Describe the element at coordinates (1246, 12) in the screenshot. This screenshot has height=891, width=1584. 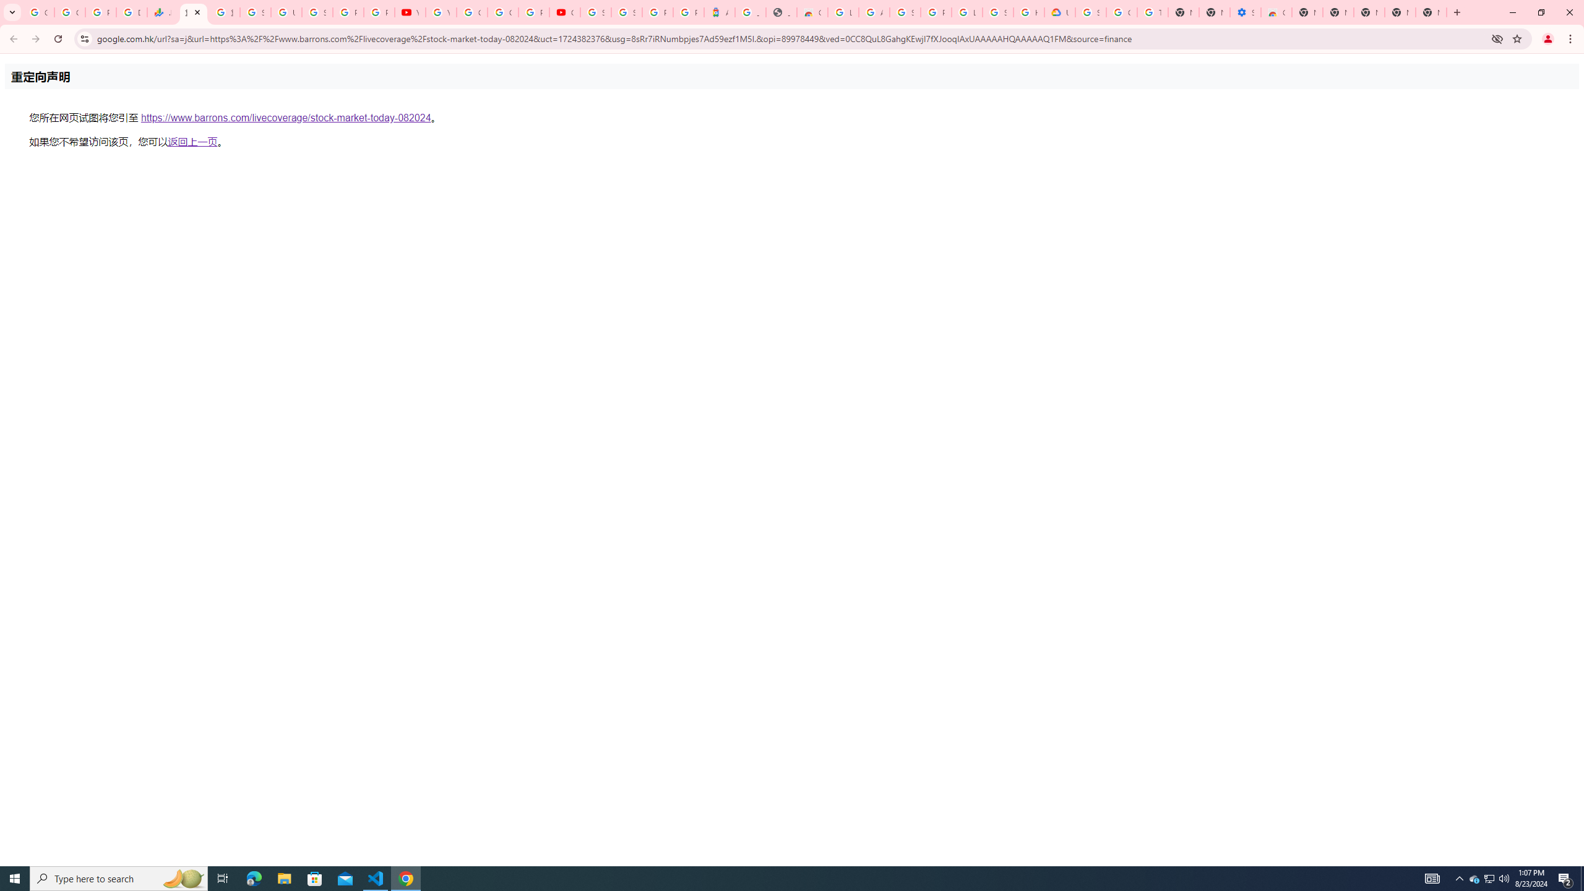
I see `Settings - Accessibility` at that location.